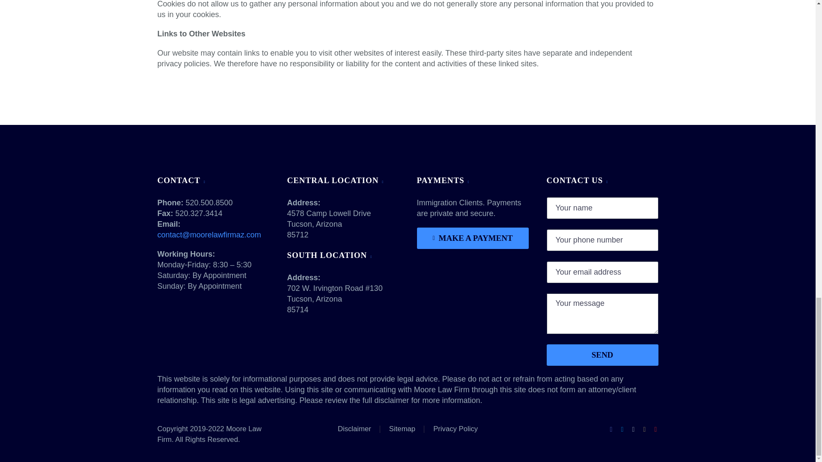 The height and width of the screenshot is (462, 822). Describe the element at coordinates (602, 355) in the screenshot. I see `Send` at that location.